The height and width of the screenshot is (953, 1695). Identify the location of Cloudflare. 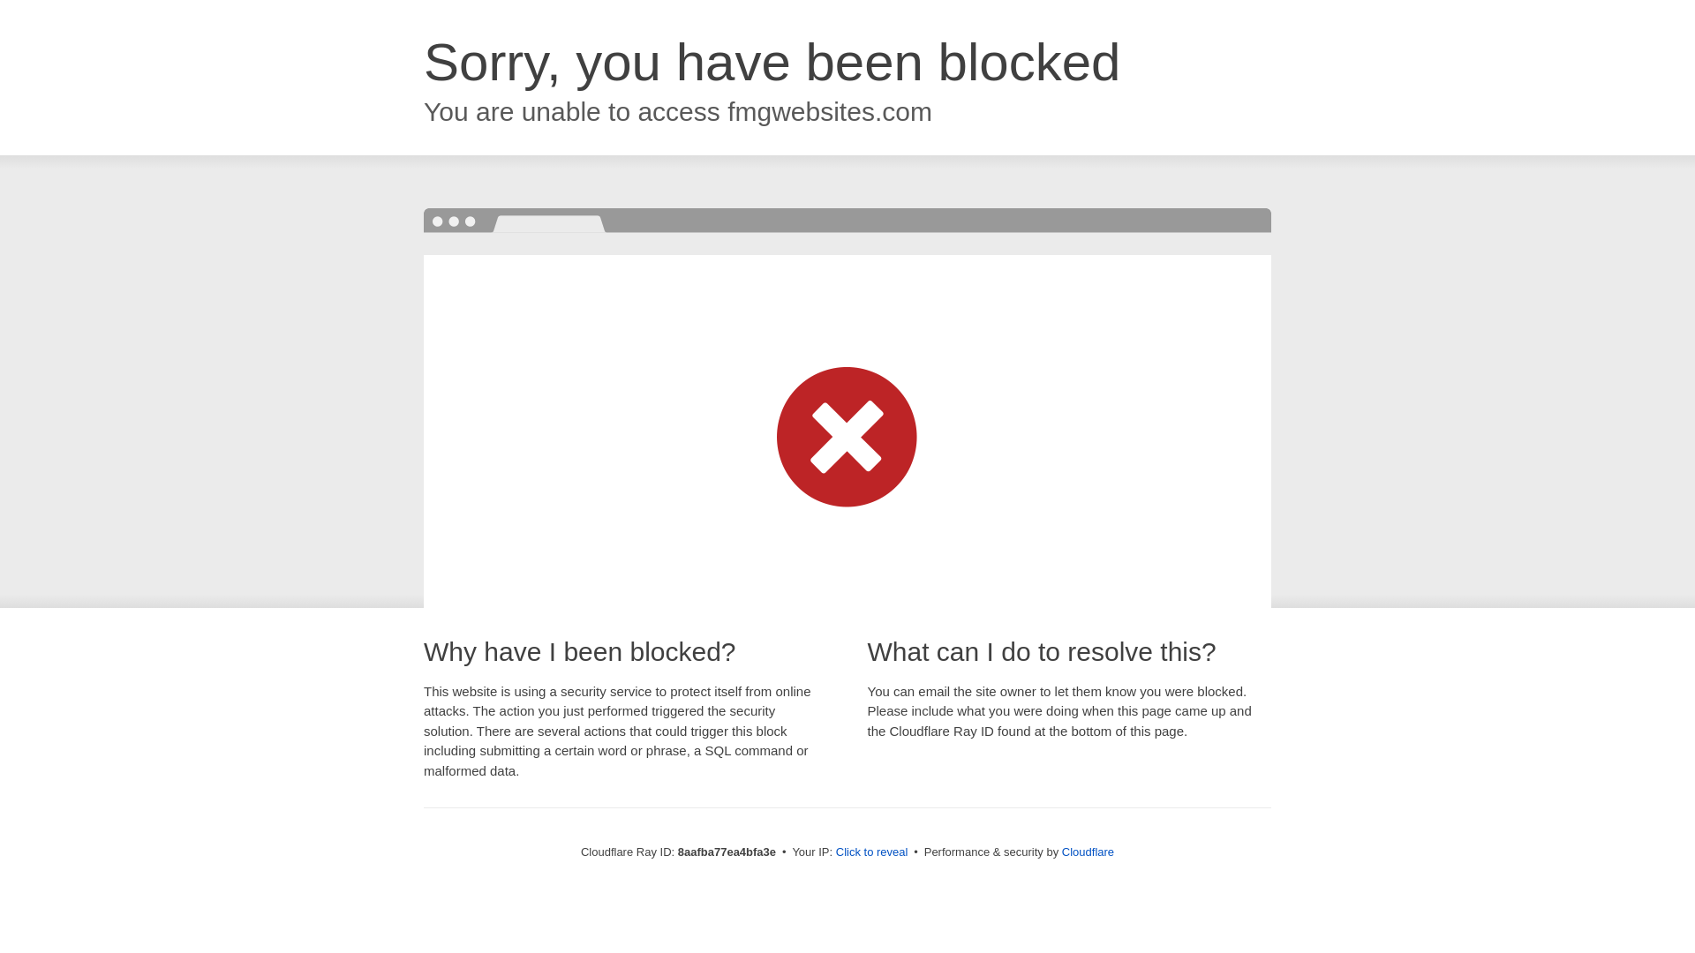
(1088, 852).